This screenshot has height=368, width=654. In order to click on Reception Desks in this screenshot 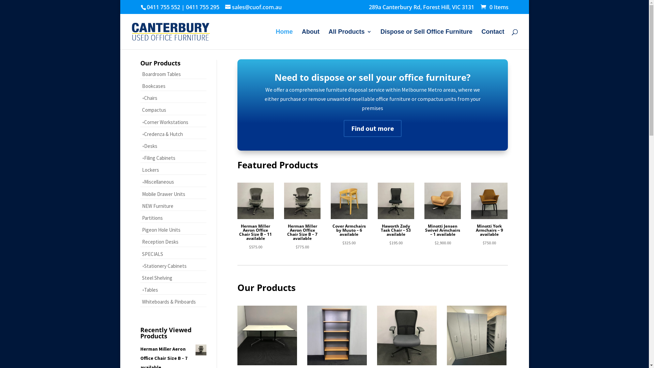, I will do `click(173, 242)`.